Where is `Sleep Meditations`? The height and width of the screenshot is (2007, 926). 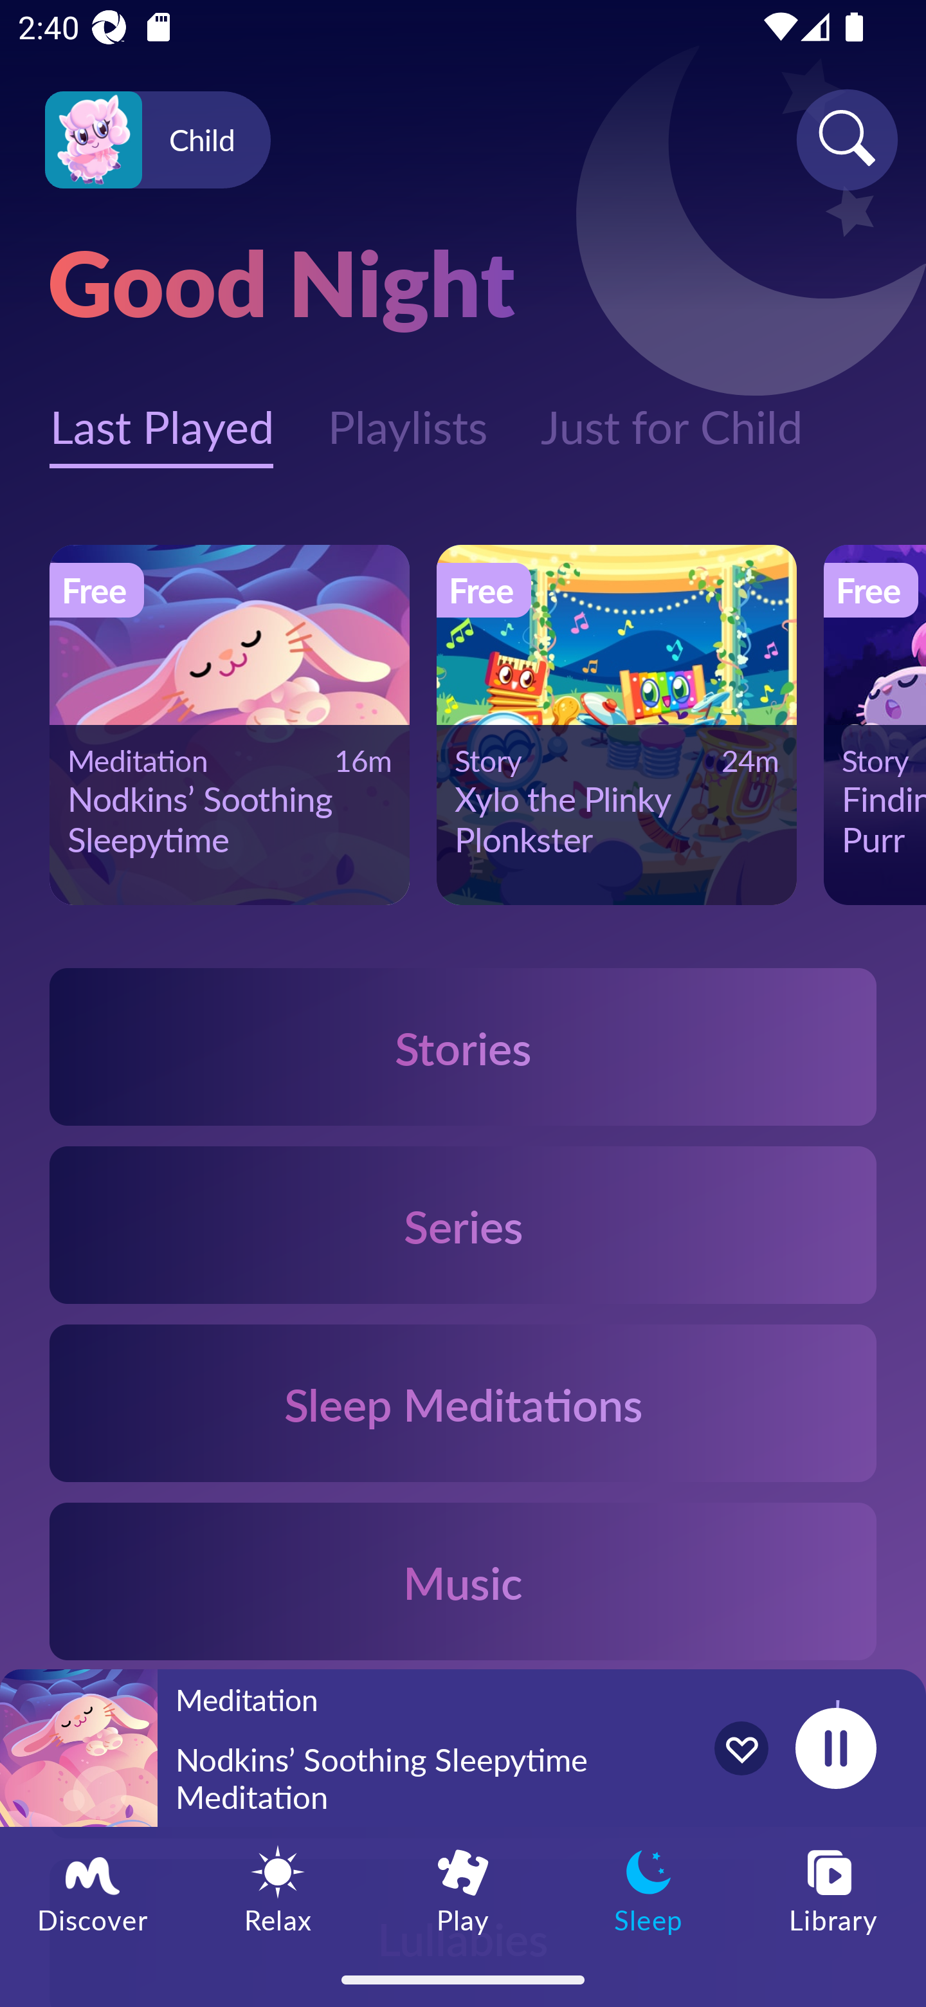 Sleep Meditations is located at coordinates (463, 1404).